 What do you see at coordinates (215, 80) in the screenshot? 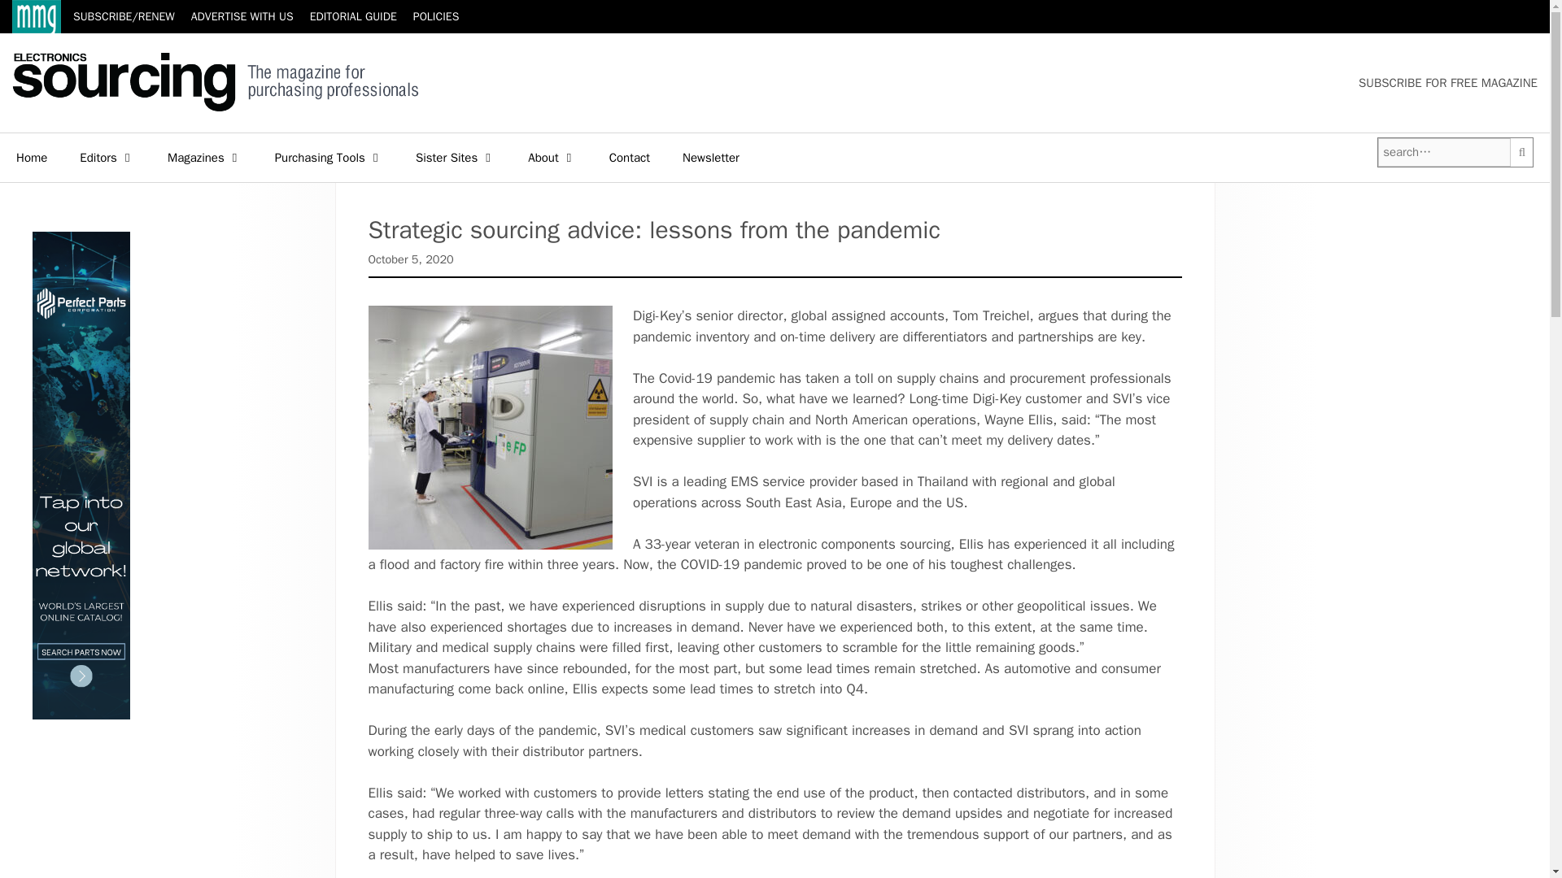
I see `Electronics Sourcing` at bounding box center [215, 80].